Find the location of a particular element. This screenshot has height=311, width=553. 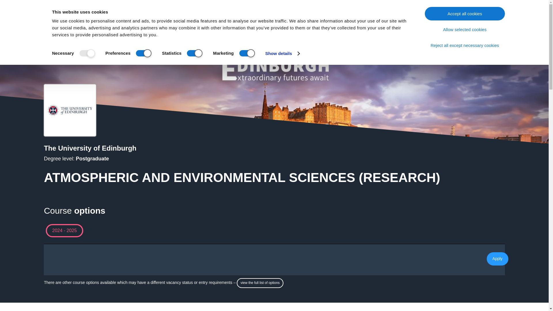

Show details is located at coordinates (282, 53).